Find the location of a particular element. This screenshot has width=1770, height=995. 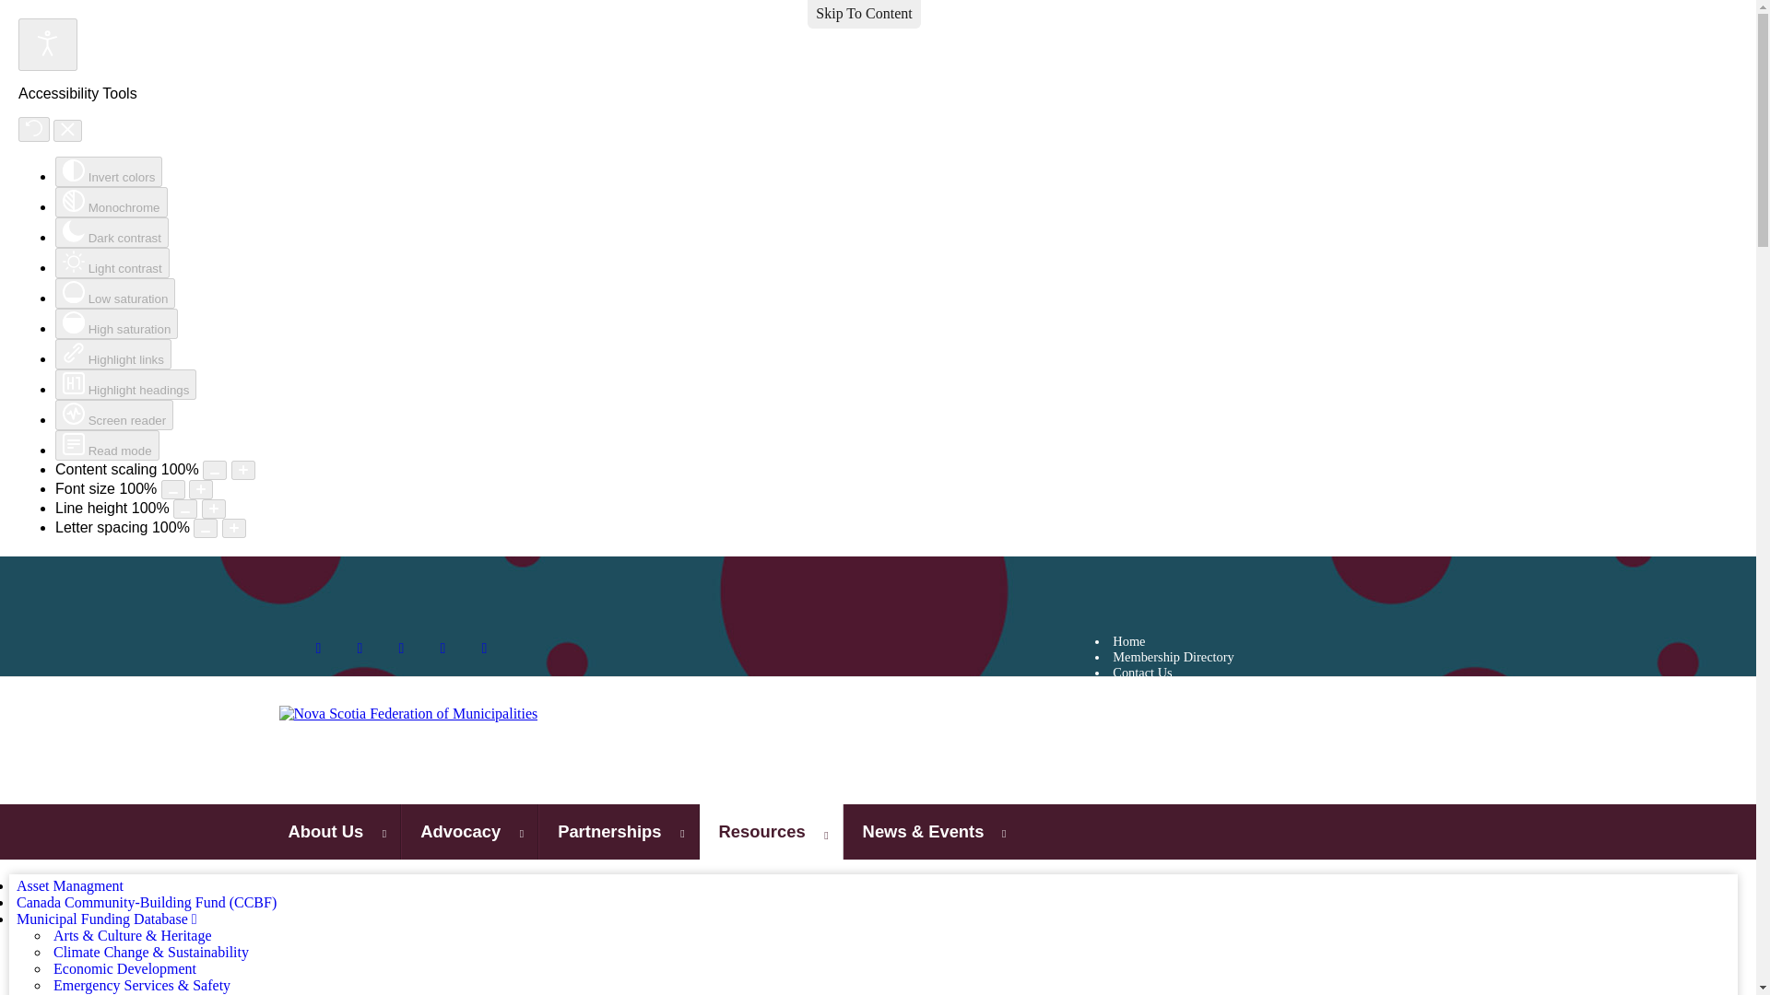

Increase font size is located at coordinates (201, 489).